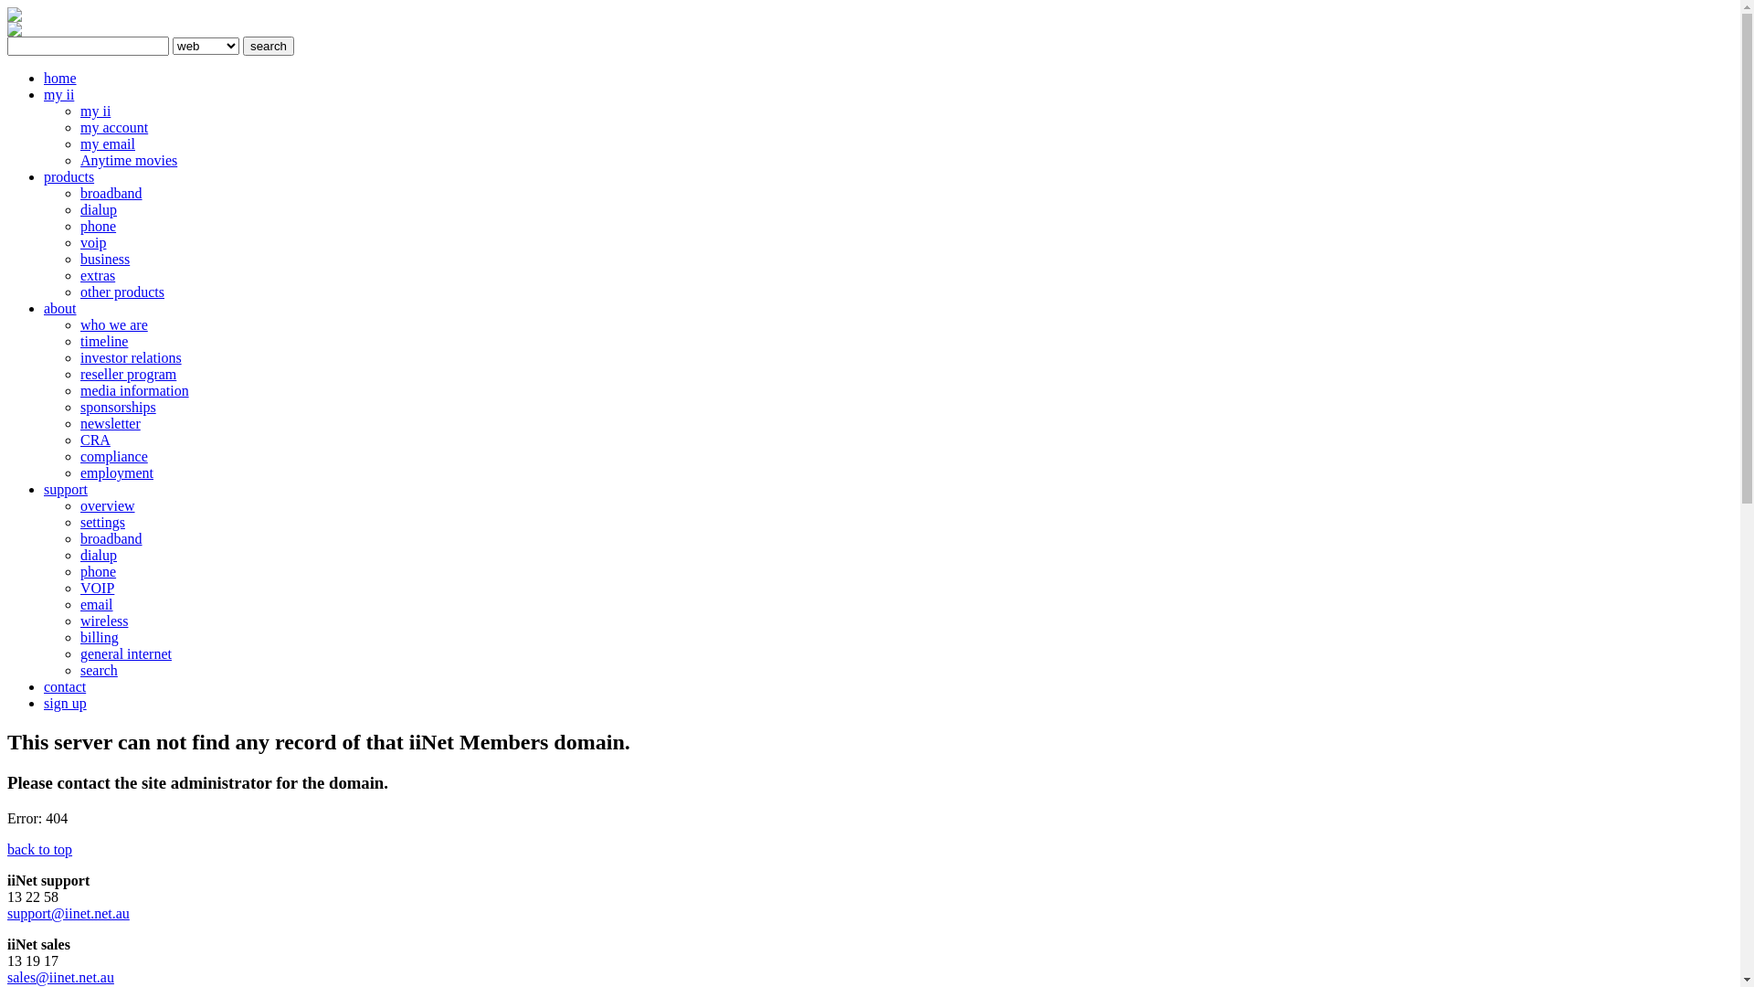  What do you see at coordinates (99, 671) in the screenshot?
I see `search` at bounding box center [99, 671].